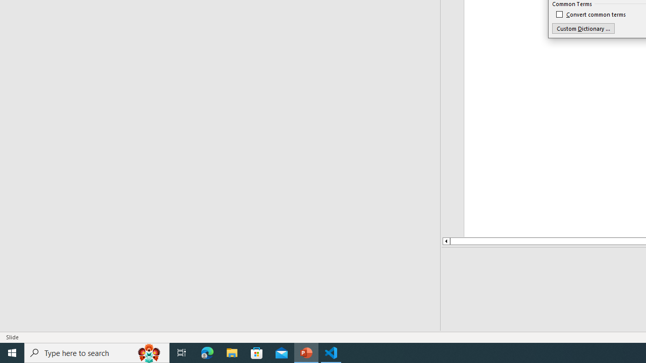 This screenshot has width=646, height=363. Describe the element at coordinates (583, 28) in the screenshot. I see `Custom Dictionary ...` at that location.